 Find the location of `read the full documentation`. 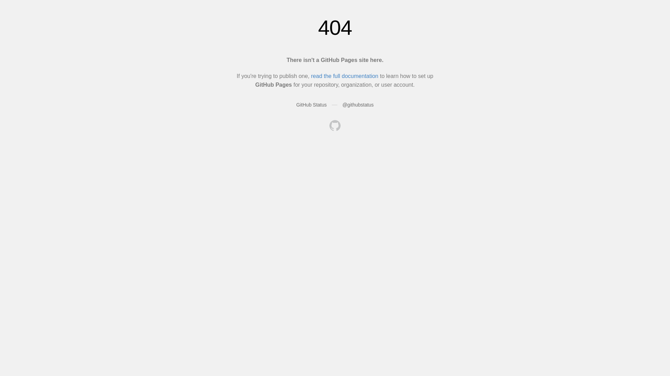

read the full documentation is located at coordinates (345, 76).